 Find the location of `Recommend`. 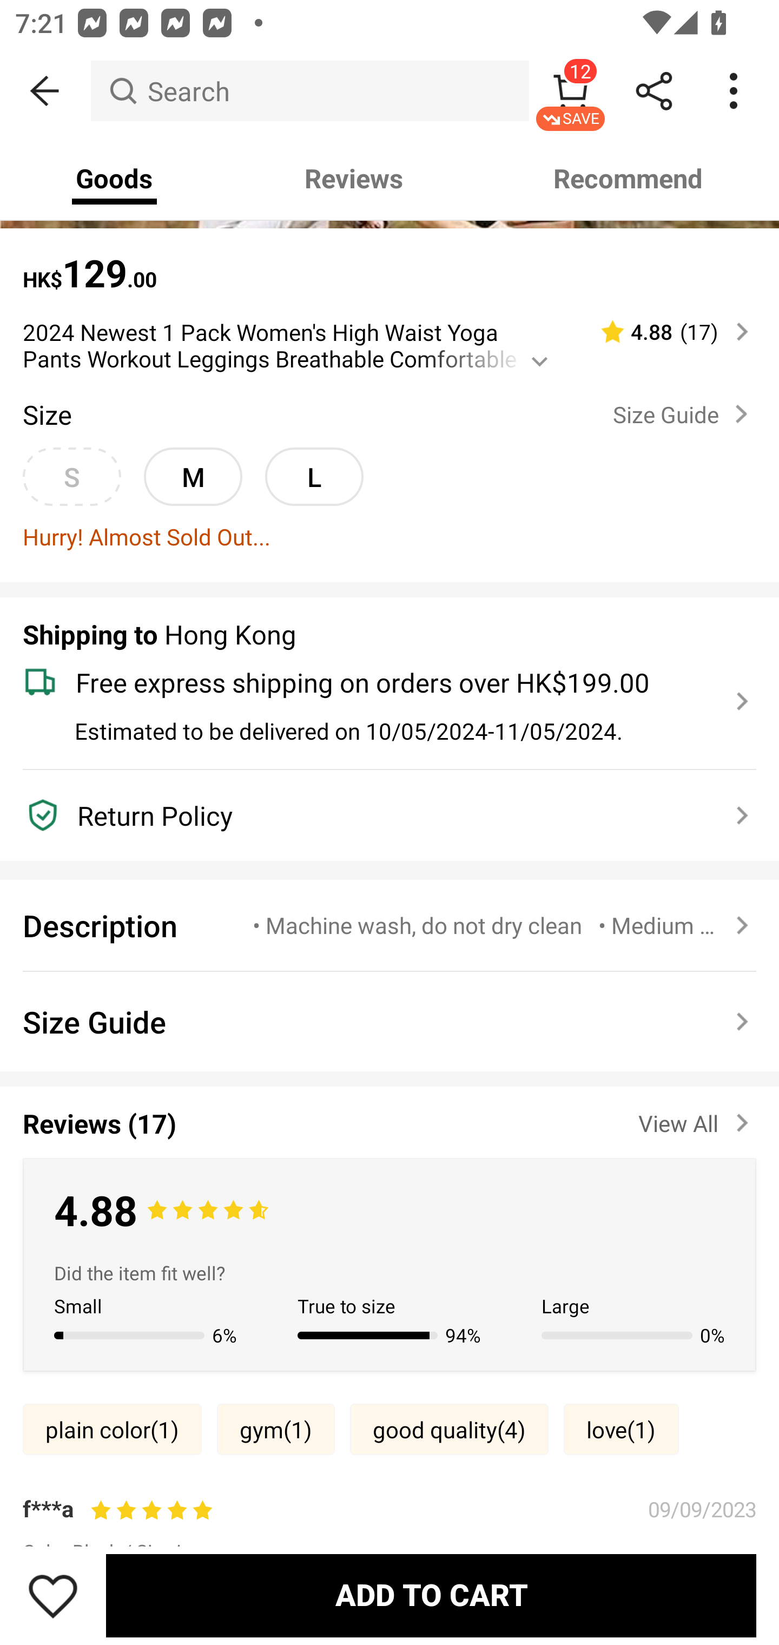

Recommend is located at coordinates (629, 179).